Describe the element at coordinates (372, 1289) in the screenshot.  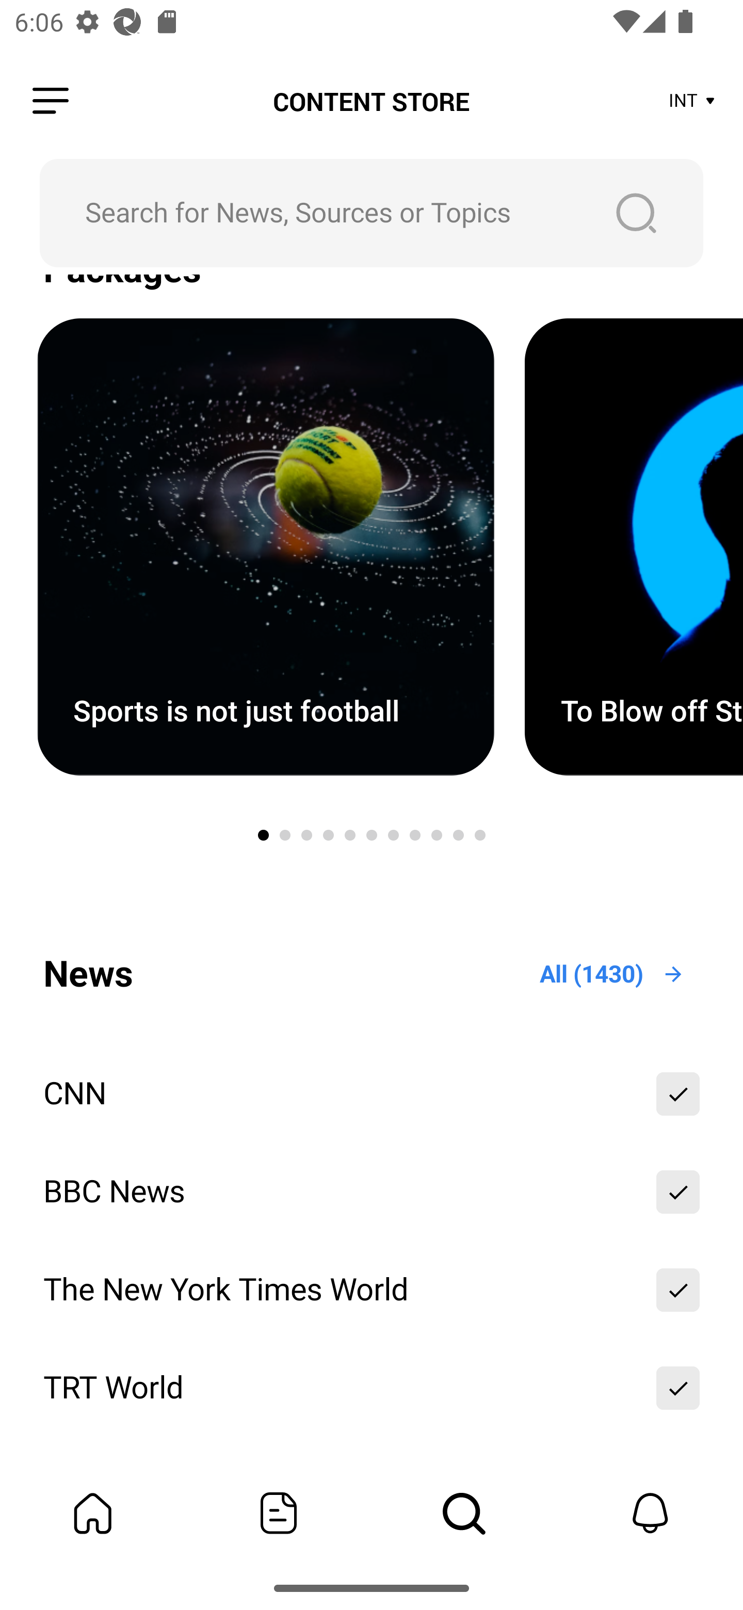
I see `The New York Times World Add To My Bundle` at that location.